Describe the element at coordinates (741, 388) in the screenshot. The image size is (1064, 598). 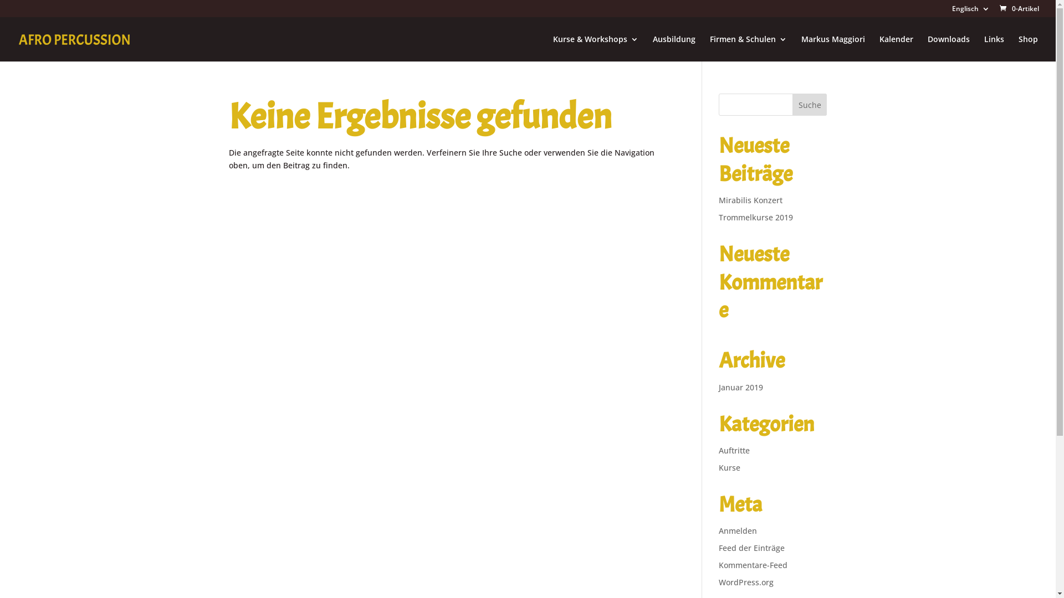
I see `Januar 2019` at that location.